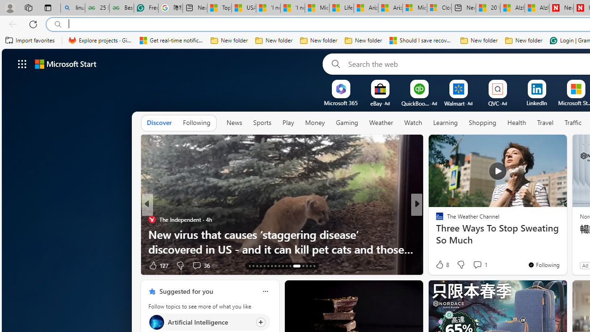 The height and width of the screenshot is (332, 590). What do you see at coordinates (314, 266) in the screenshot?
I see `AutomationID: tab-29` at bounding box center [314, 266].